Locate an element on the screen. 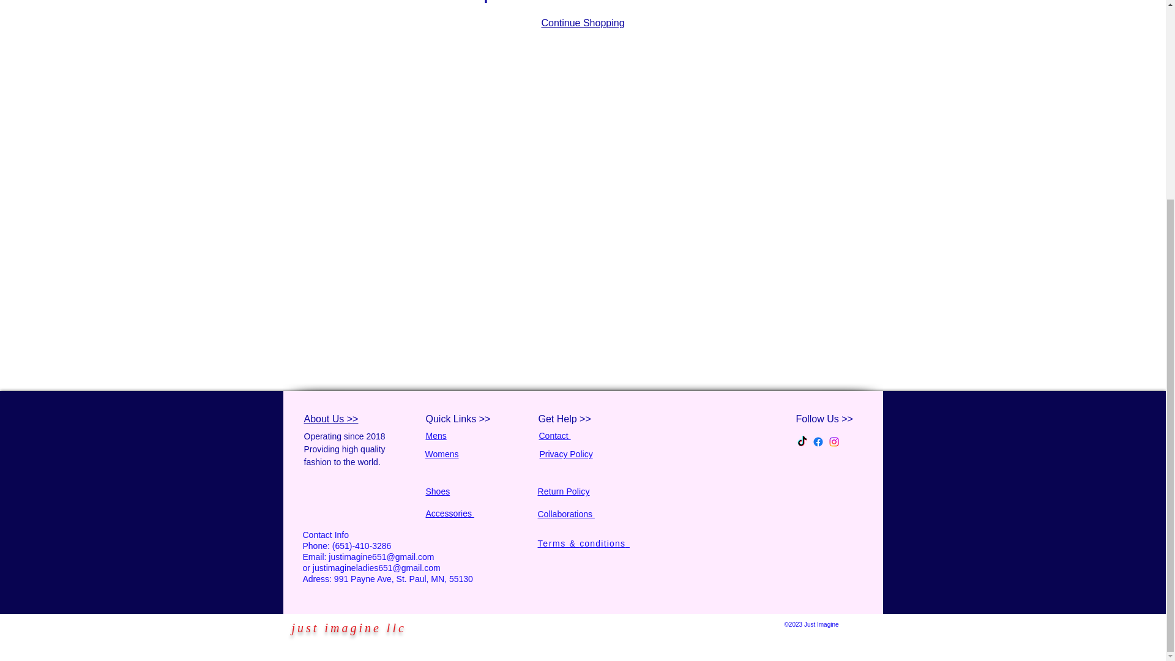 Image resolution: width=1175 pixels, height=661 pixels. Accessories  is located at coordinates (450, 513).